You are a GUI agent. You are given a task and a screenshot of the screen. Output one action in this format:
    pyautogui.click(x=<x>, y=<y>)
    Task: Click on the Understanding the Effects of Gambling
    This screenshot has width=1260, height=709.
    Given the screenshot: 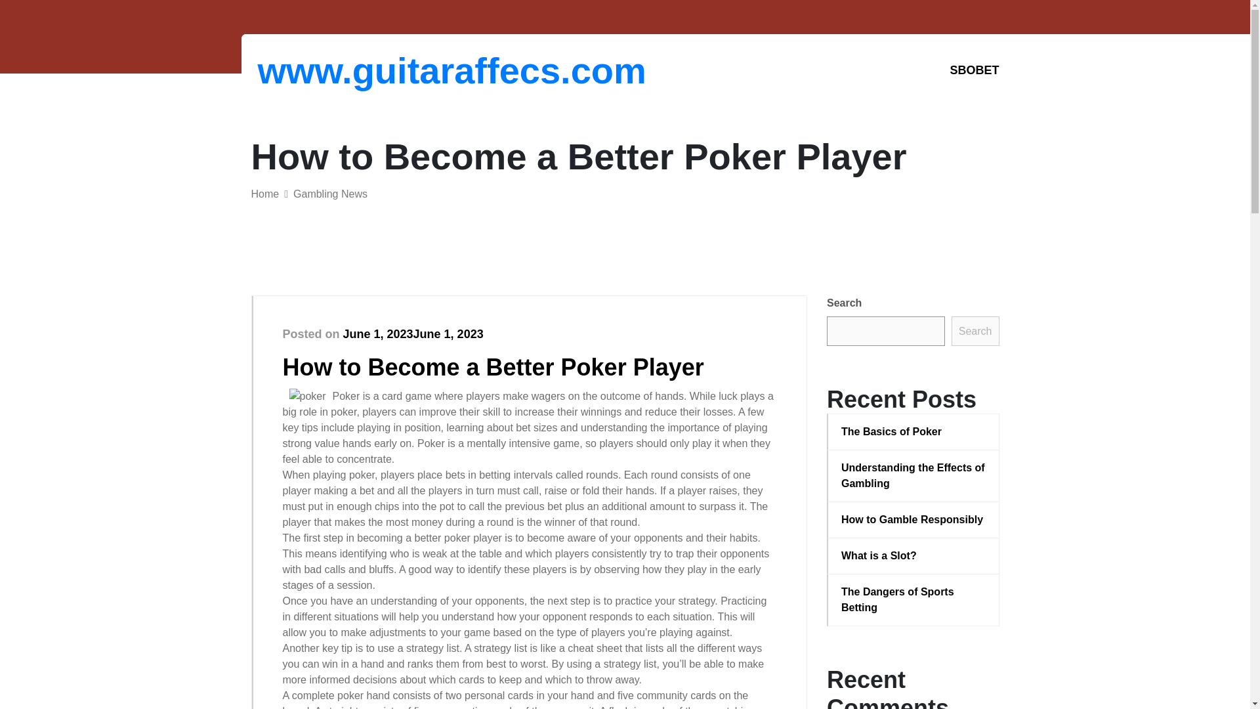 What is the action you would take?
    pyautogui.click(x=913, y=475)
    